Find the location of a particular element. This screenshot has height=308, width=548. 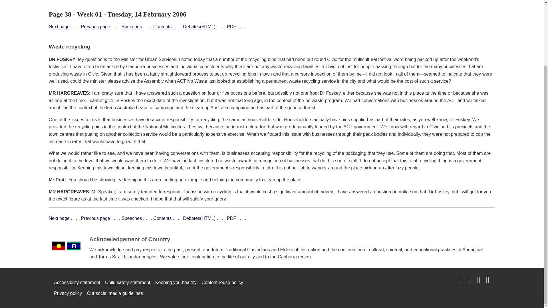

Read our social media guidelines is located at coordinates (115, 293).